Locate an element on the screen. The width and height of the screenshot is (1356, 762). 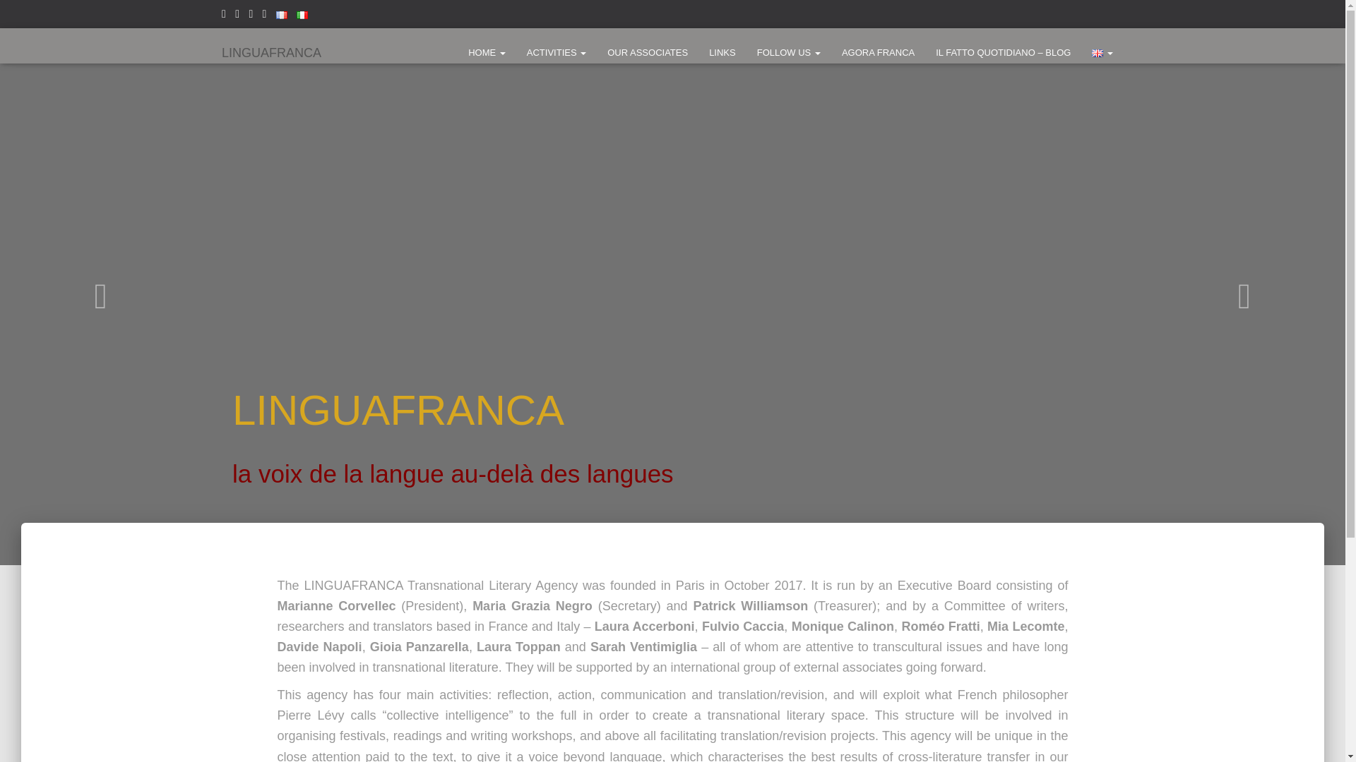
Follow us is located at coordinates (788, 52).